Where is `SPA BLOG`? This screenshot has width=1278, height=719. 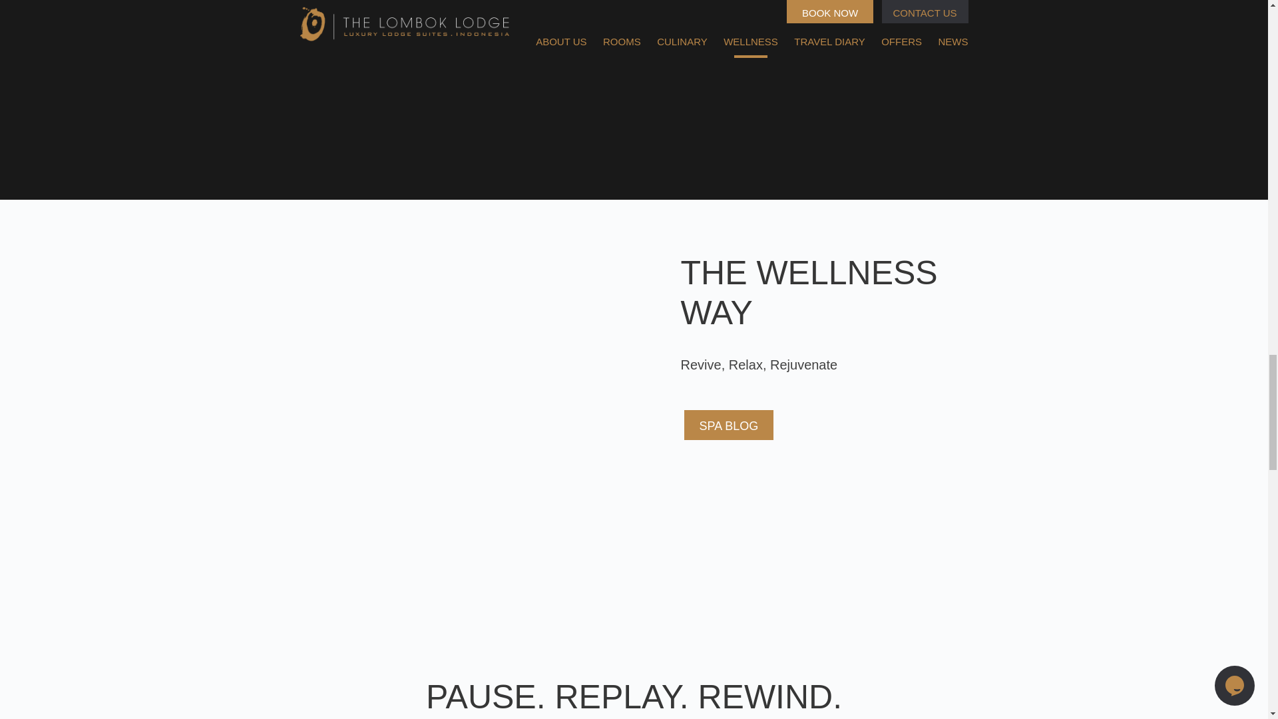
SPA BLOG is located at coordinates (729, 425).